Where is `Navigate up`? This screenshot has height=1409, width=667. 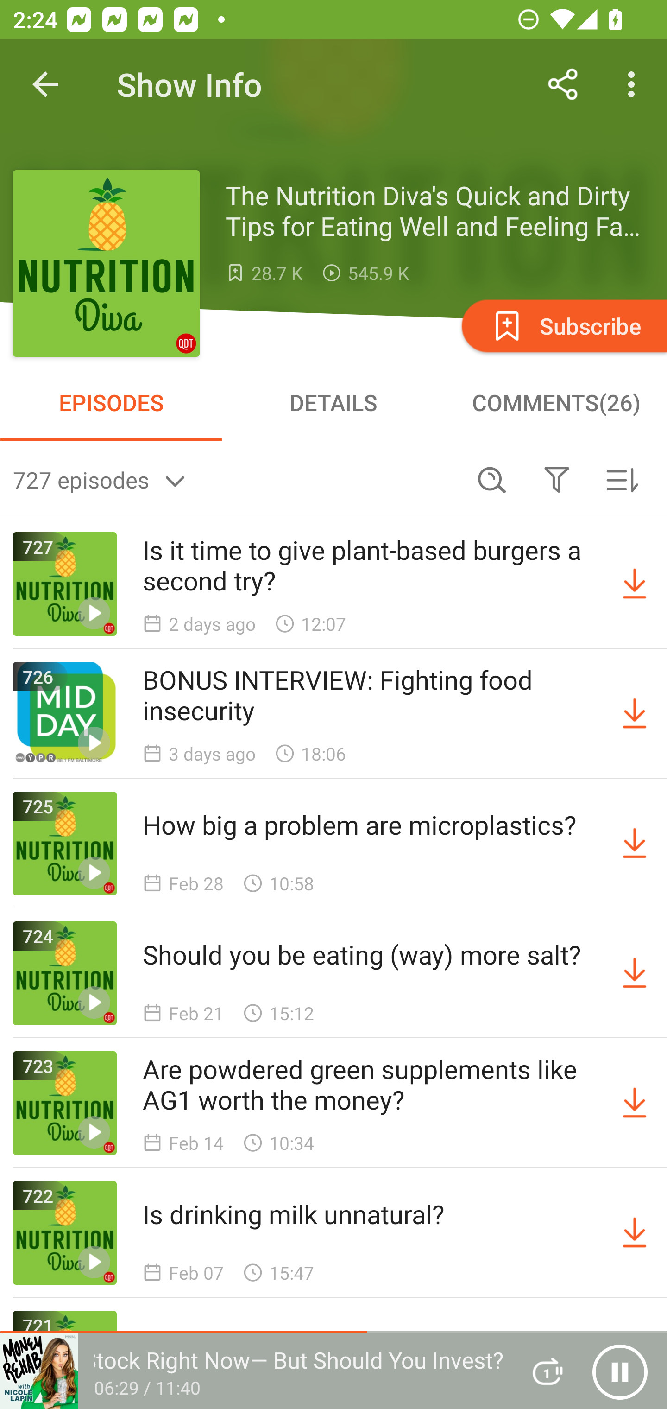
Navigate up is located at coordinates (45, 84).